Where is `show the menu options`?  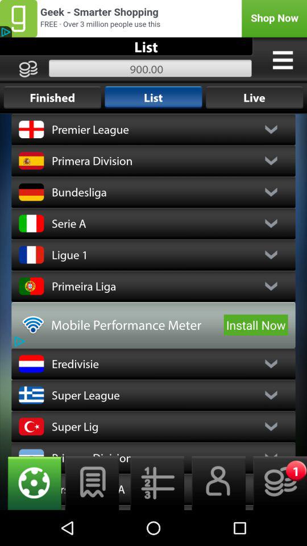
show the menu options is located at coordinates (283, 60).